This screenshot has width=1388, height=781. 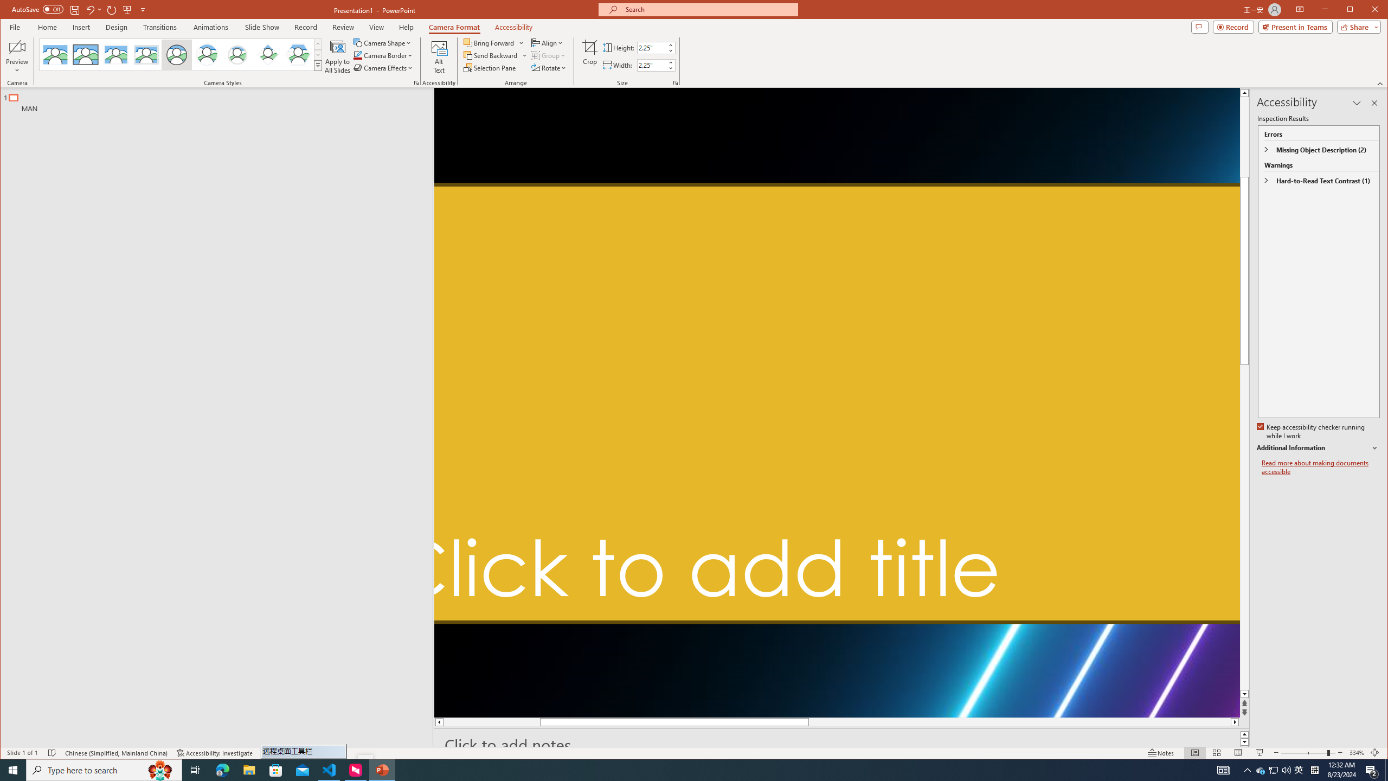 What do you see at coordinates (181, 54) in the screenshot?
I see `AutomationID: CameoStylesGallery` at bounding box center [181, 54].